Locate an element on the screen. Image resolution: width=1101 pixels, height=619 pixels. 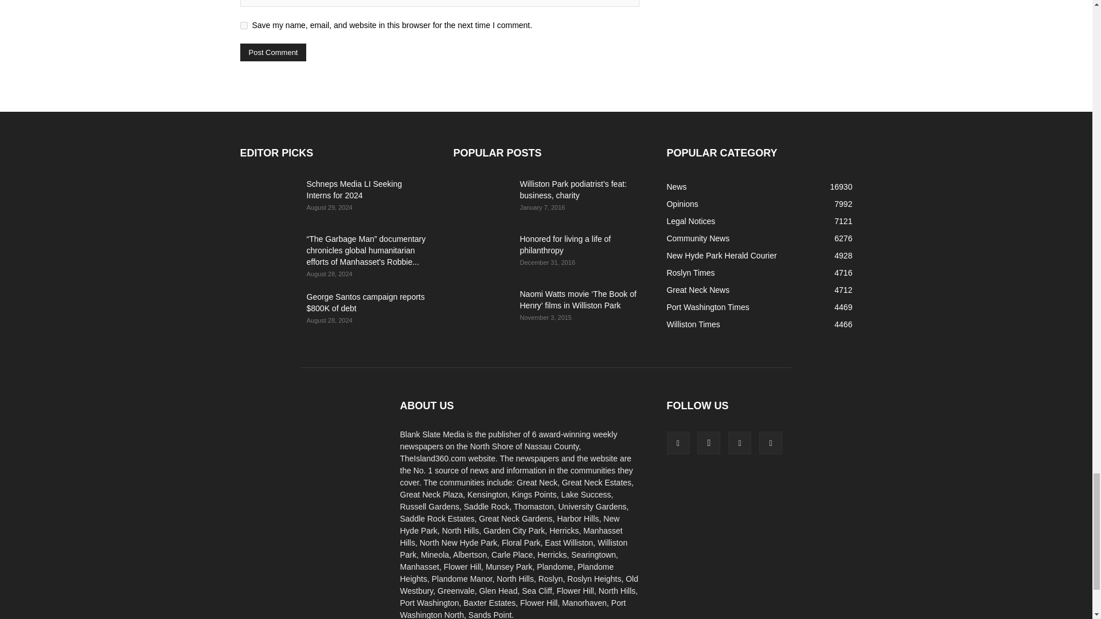
Schneps Media LI Seeking Interns for 2024 is located at coordinates (353, 189).